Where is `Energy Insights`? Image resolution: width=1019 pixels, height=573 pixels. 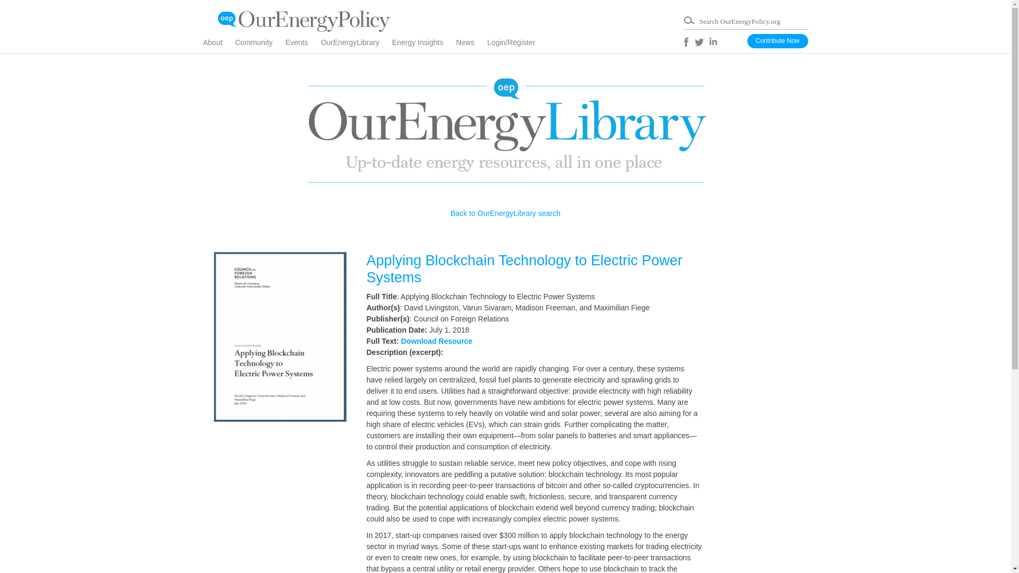
Energy Insights is located at coordinates (424, 46).